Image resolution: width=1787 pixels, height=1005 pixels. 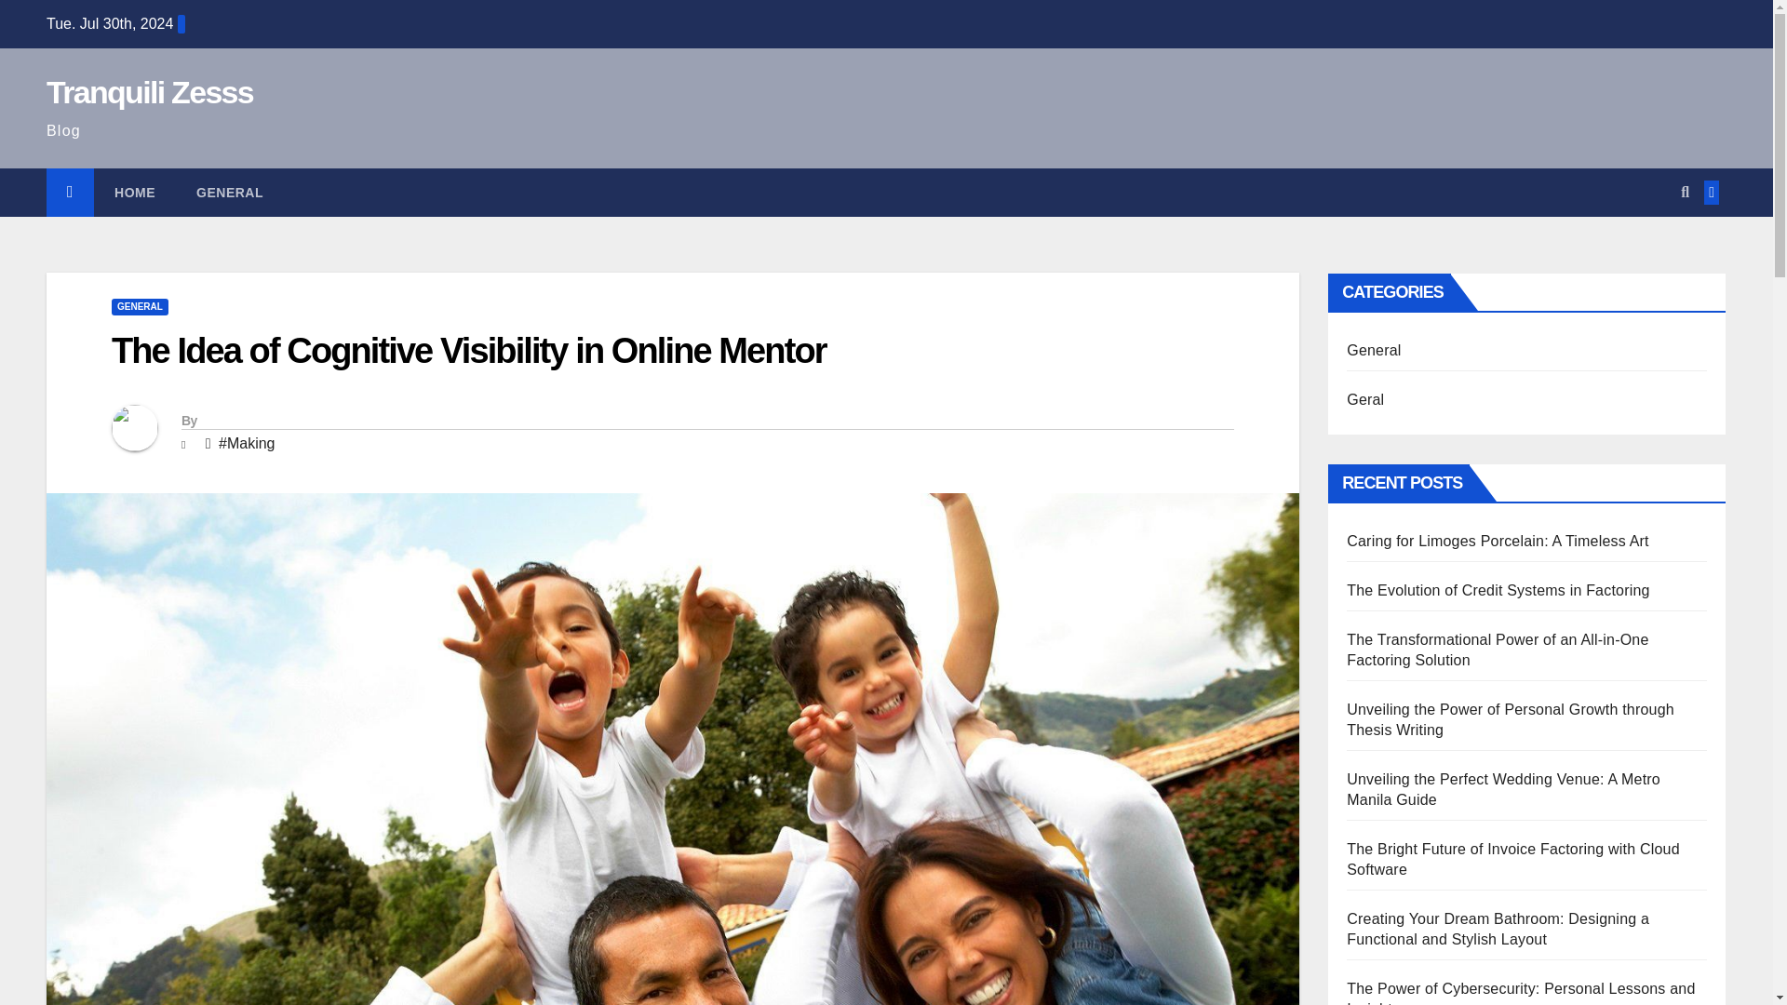 What do you see at coordinates (140, 307) in the screenshot?
I see `GENERAL` at bounding box center [140, 307].